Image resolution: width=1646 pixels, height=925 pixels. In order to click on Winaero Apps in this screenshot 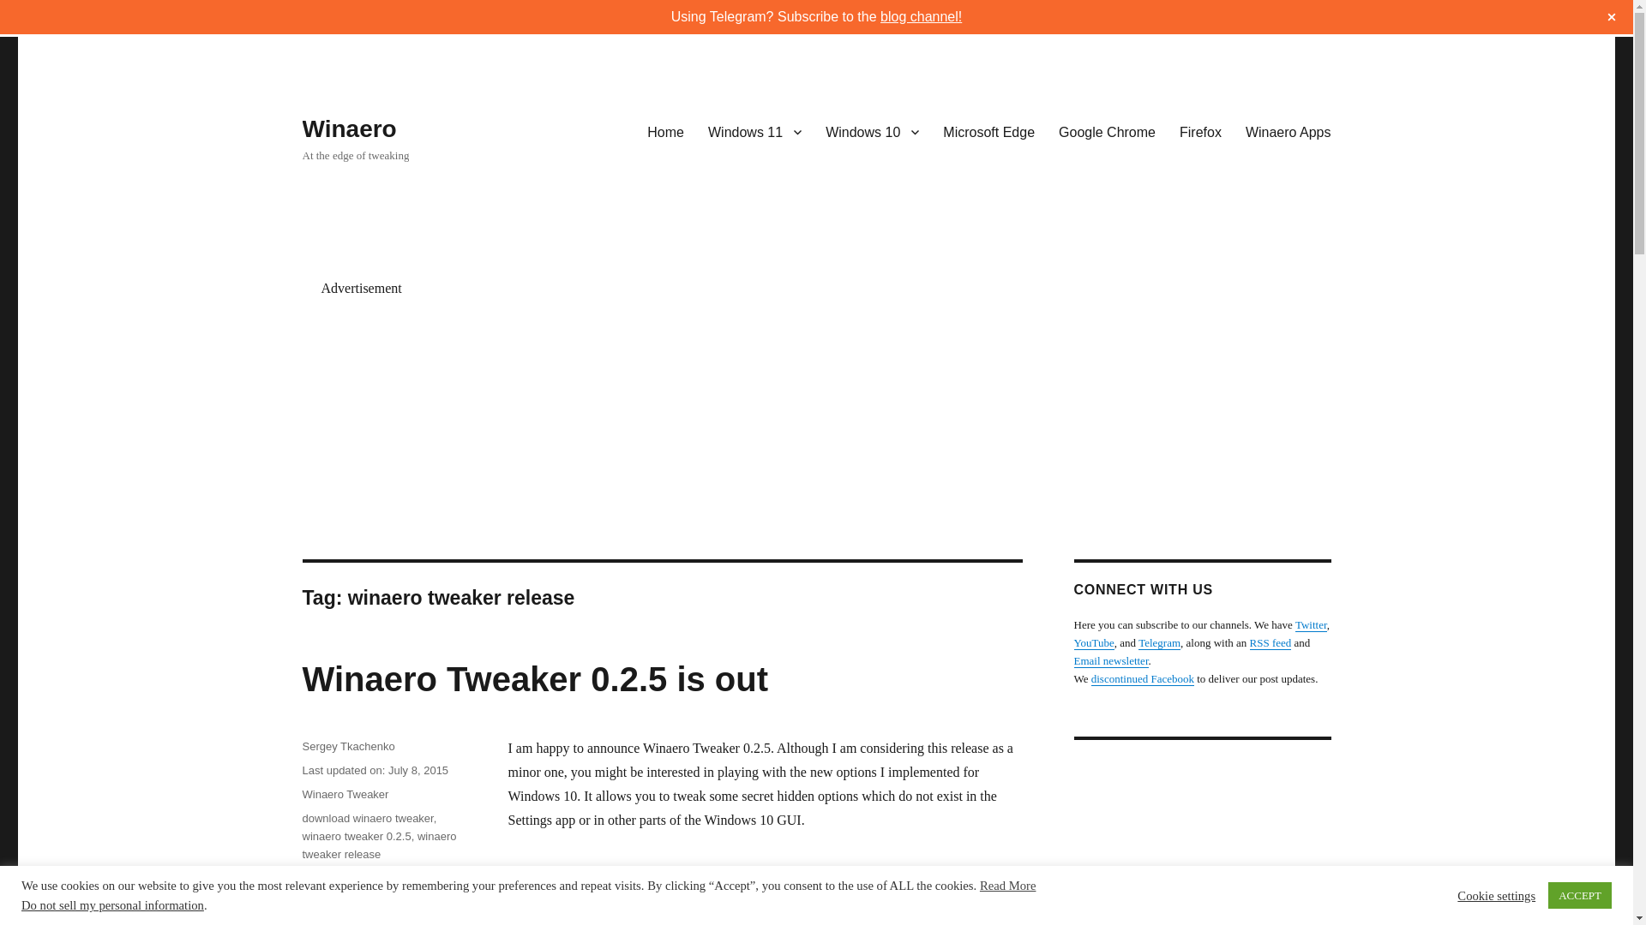, I will do `click(1288, 131)`.